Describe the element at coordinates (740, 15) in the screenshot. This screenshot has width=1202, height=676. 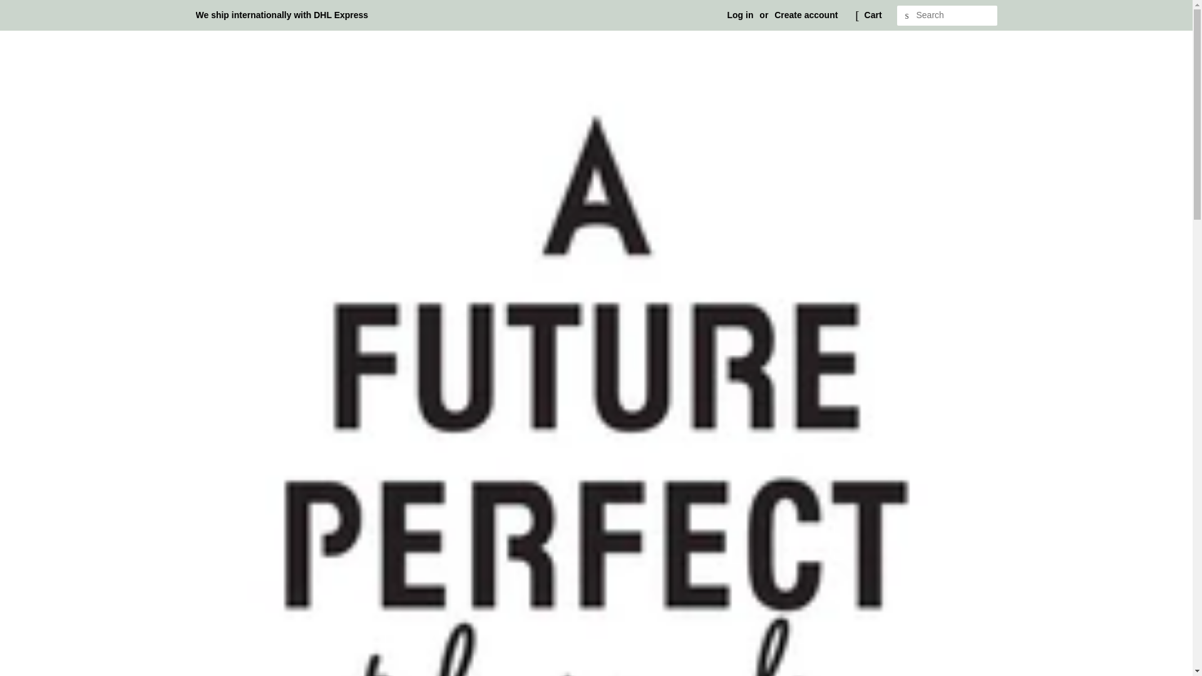
I see `Log in` at that location.